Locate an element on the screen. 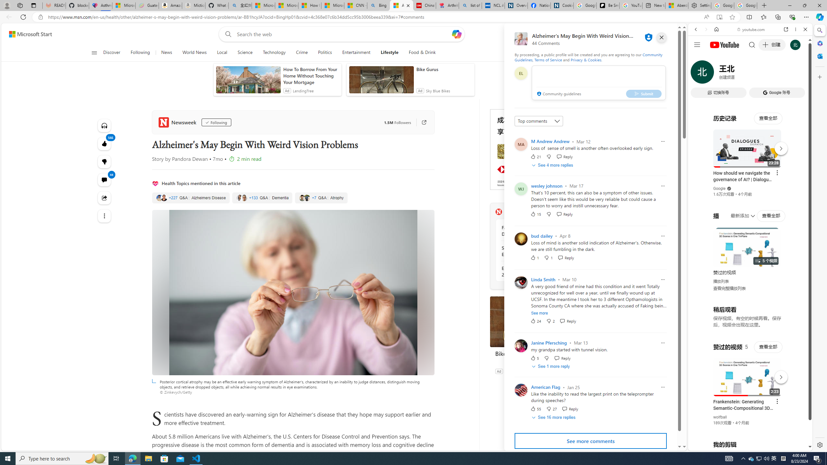  Discover is located at coordinates (114, 53).